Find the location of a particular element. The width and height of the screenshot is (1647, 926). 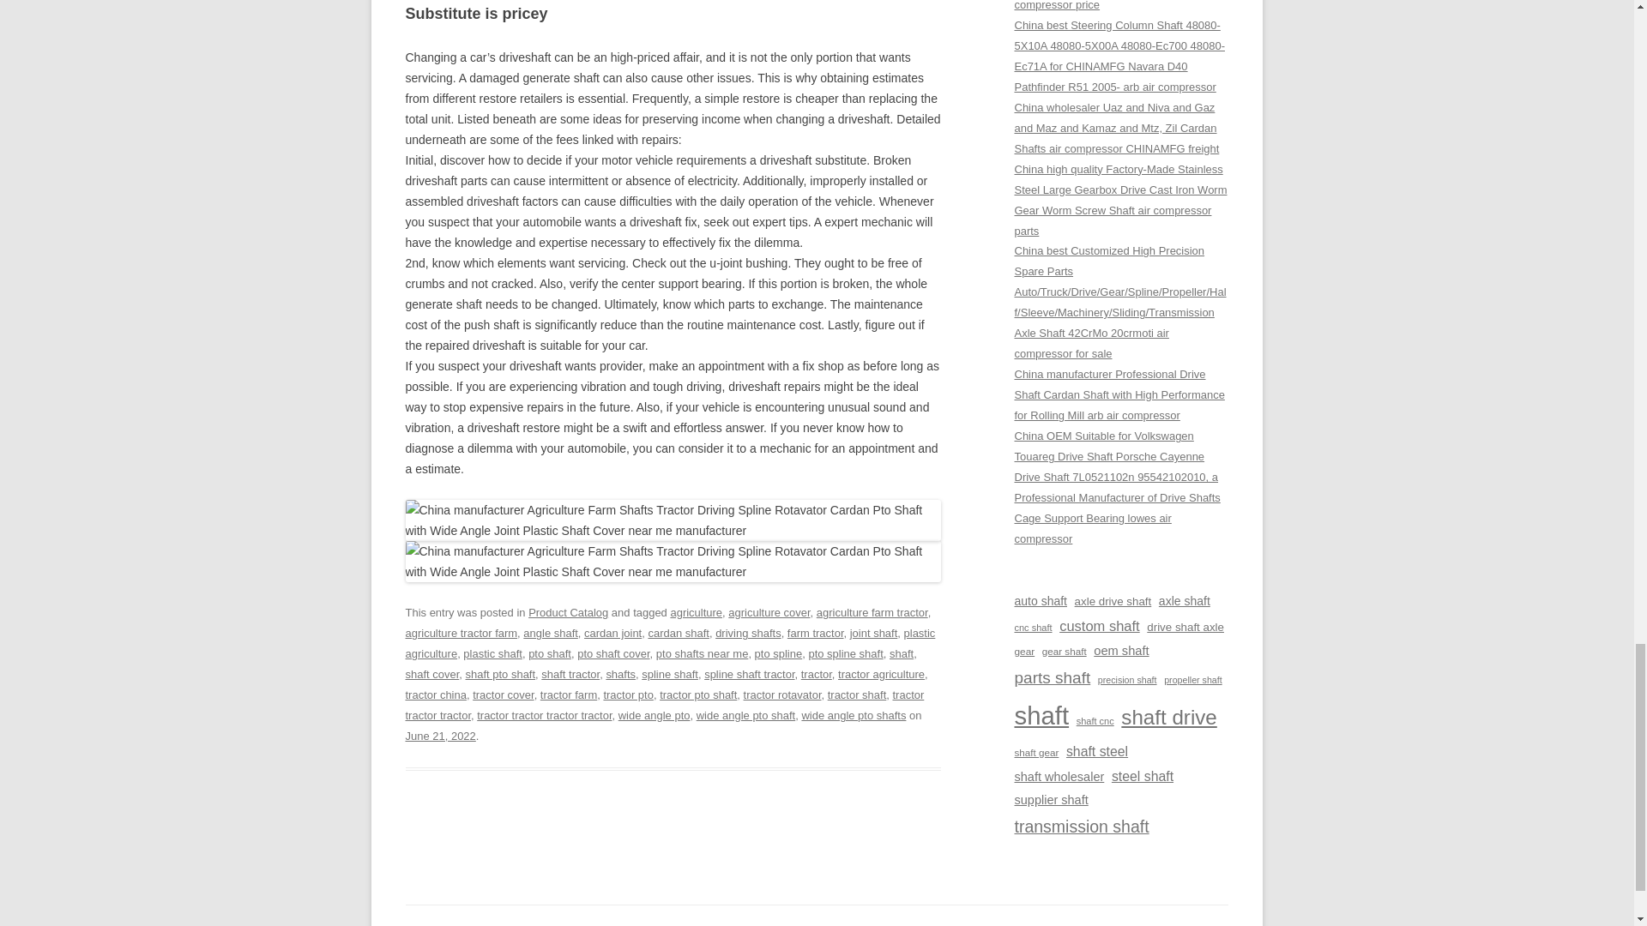

farm tractor is located at coordinates (815, 633).